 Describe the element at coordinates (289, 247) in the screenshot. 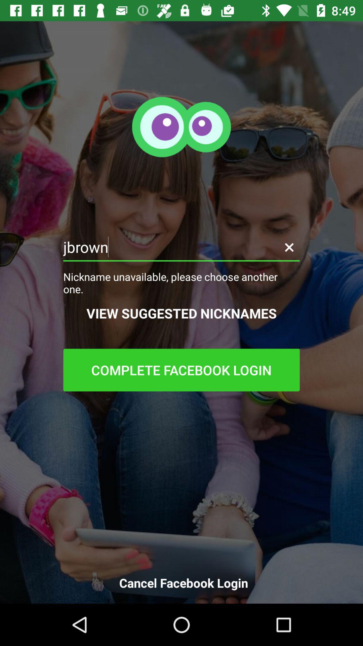

I see `delete nickname` at that location.